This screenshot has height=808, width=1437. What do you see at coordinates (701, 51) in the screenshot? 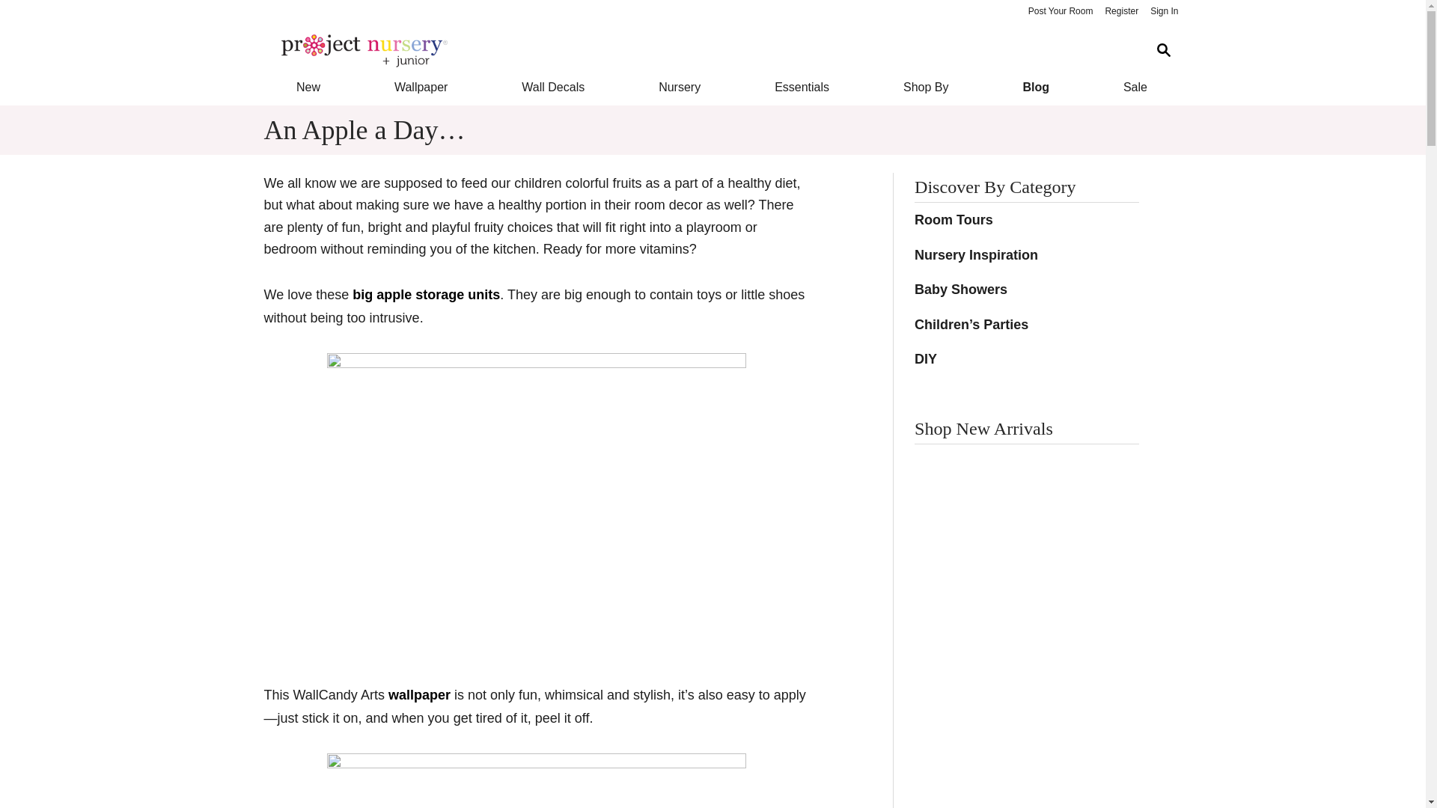
I see `Project Nursery` at bounding box center [701, 51].